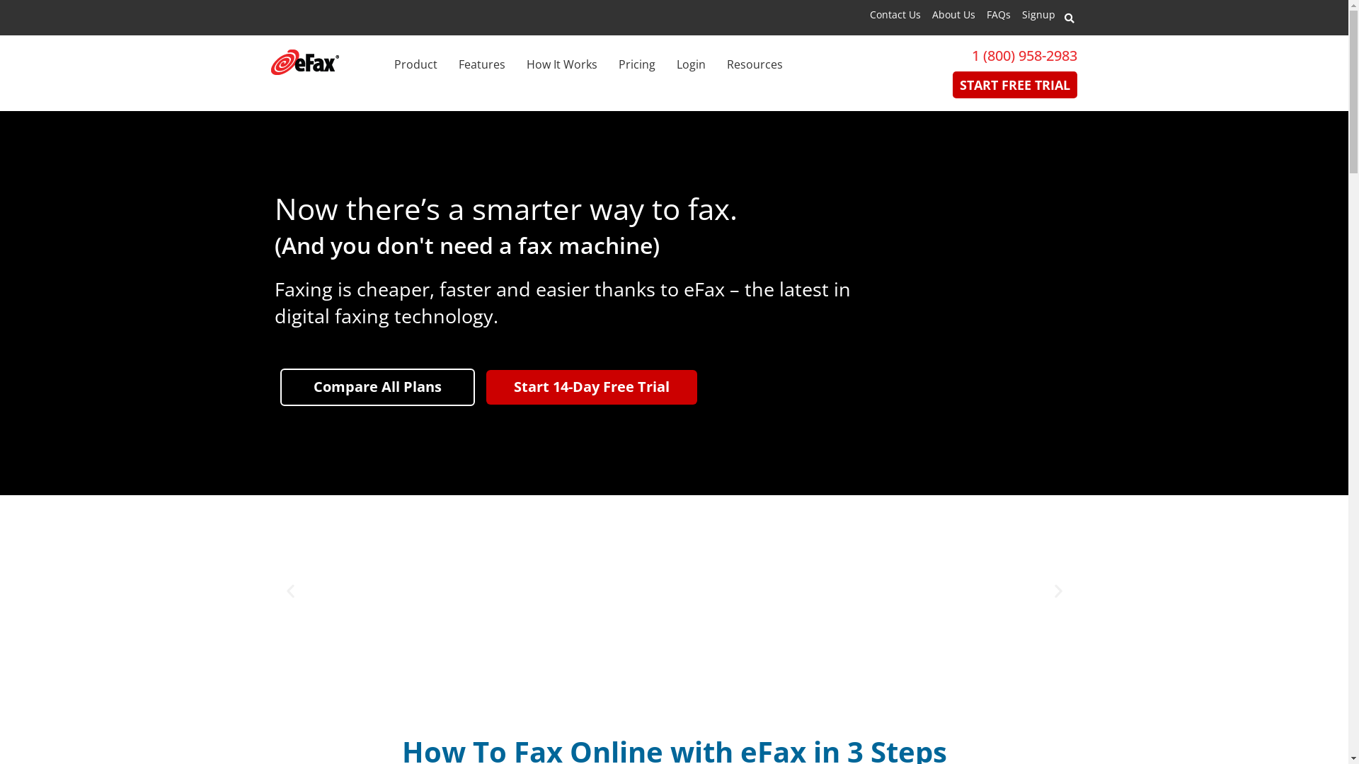 Image resolution: width=1359 pixels, height=764 pixels. Describe the element at coordinates (415, 65) in the screenshot. I see `Product` at that location.